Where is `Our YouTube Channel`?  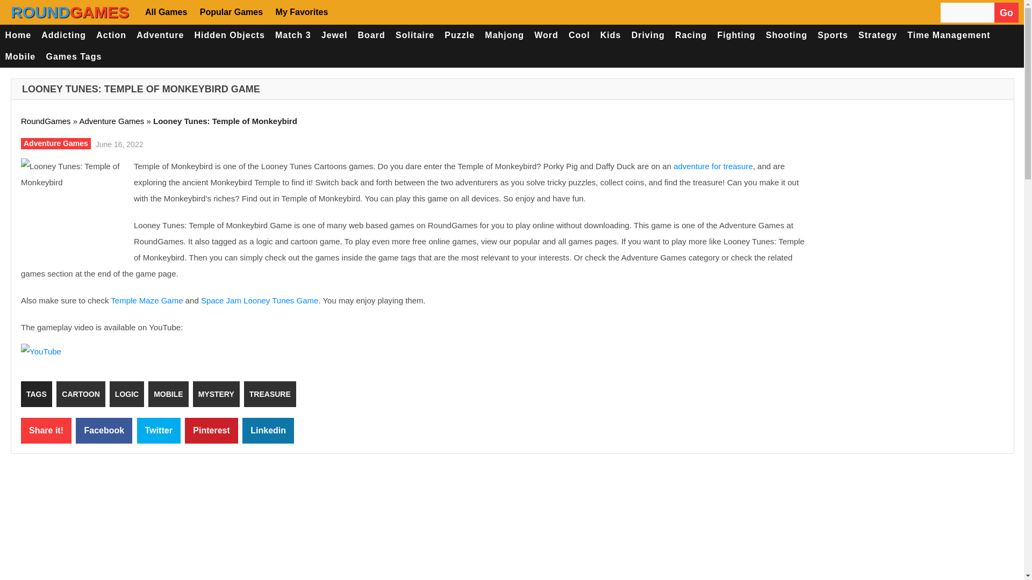 Our YouTube Channel is located at coordinates (625, 9).